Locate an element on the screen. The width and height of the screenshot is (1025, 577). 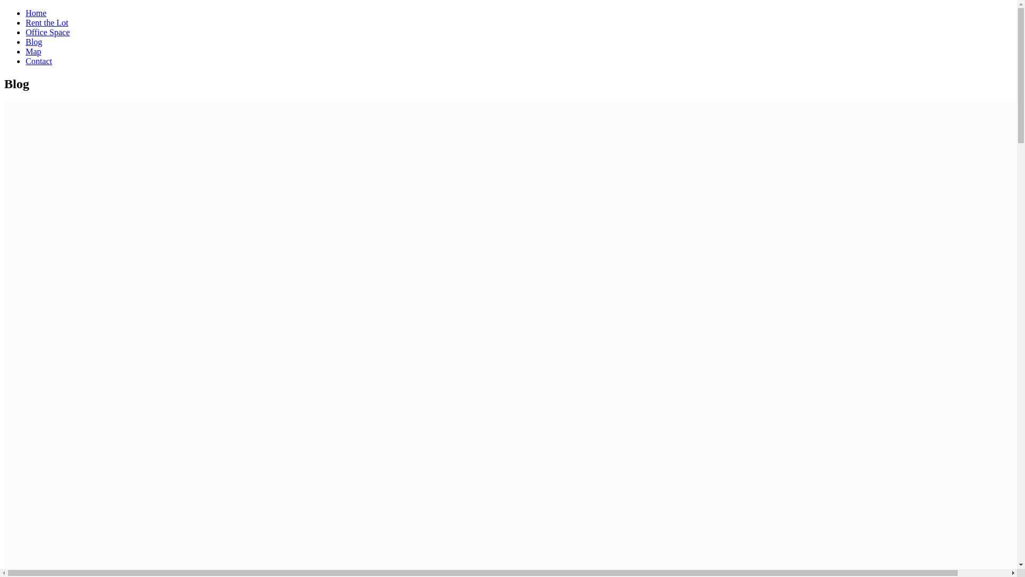
Map is located at coordinates (33, 51).